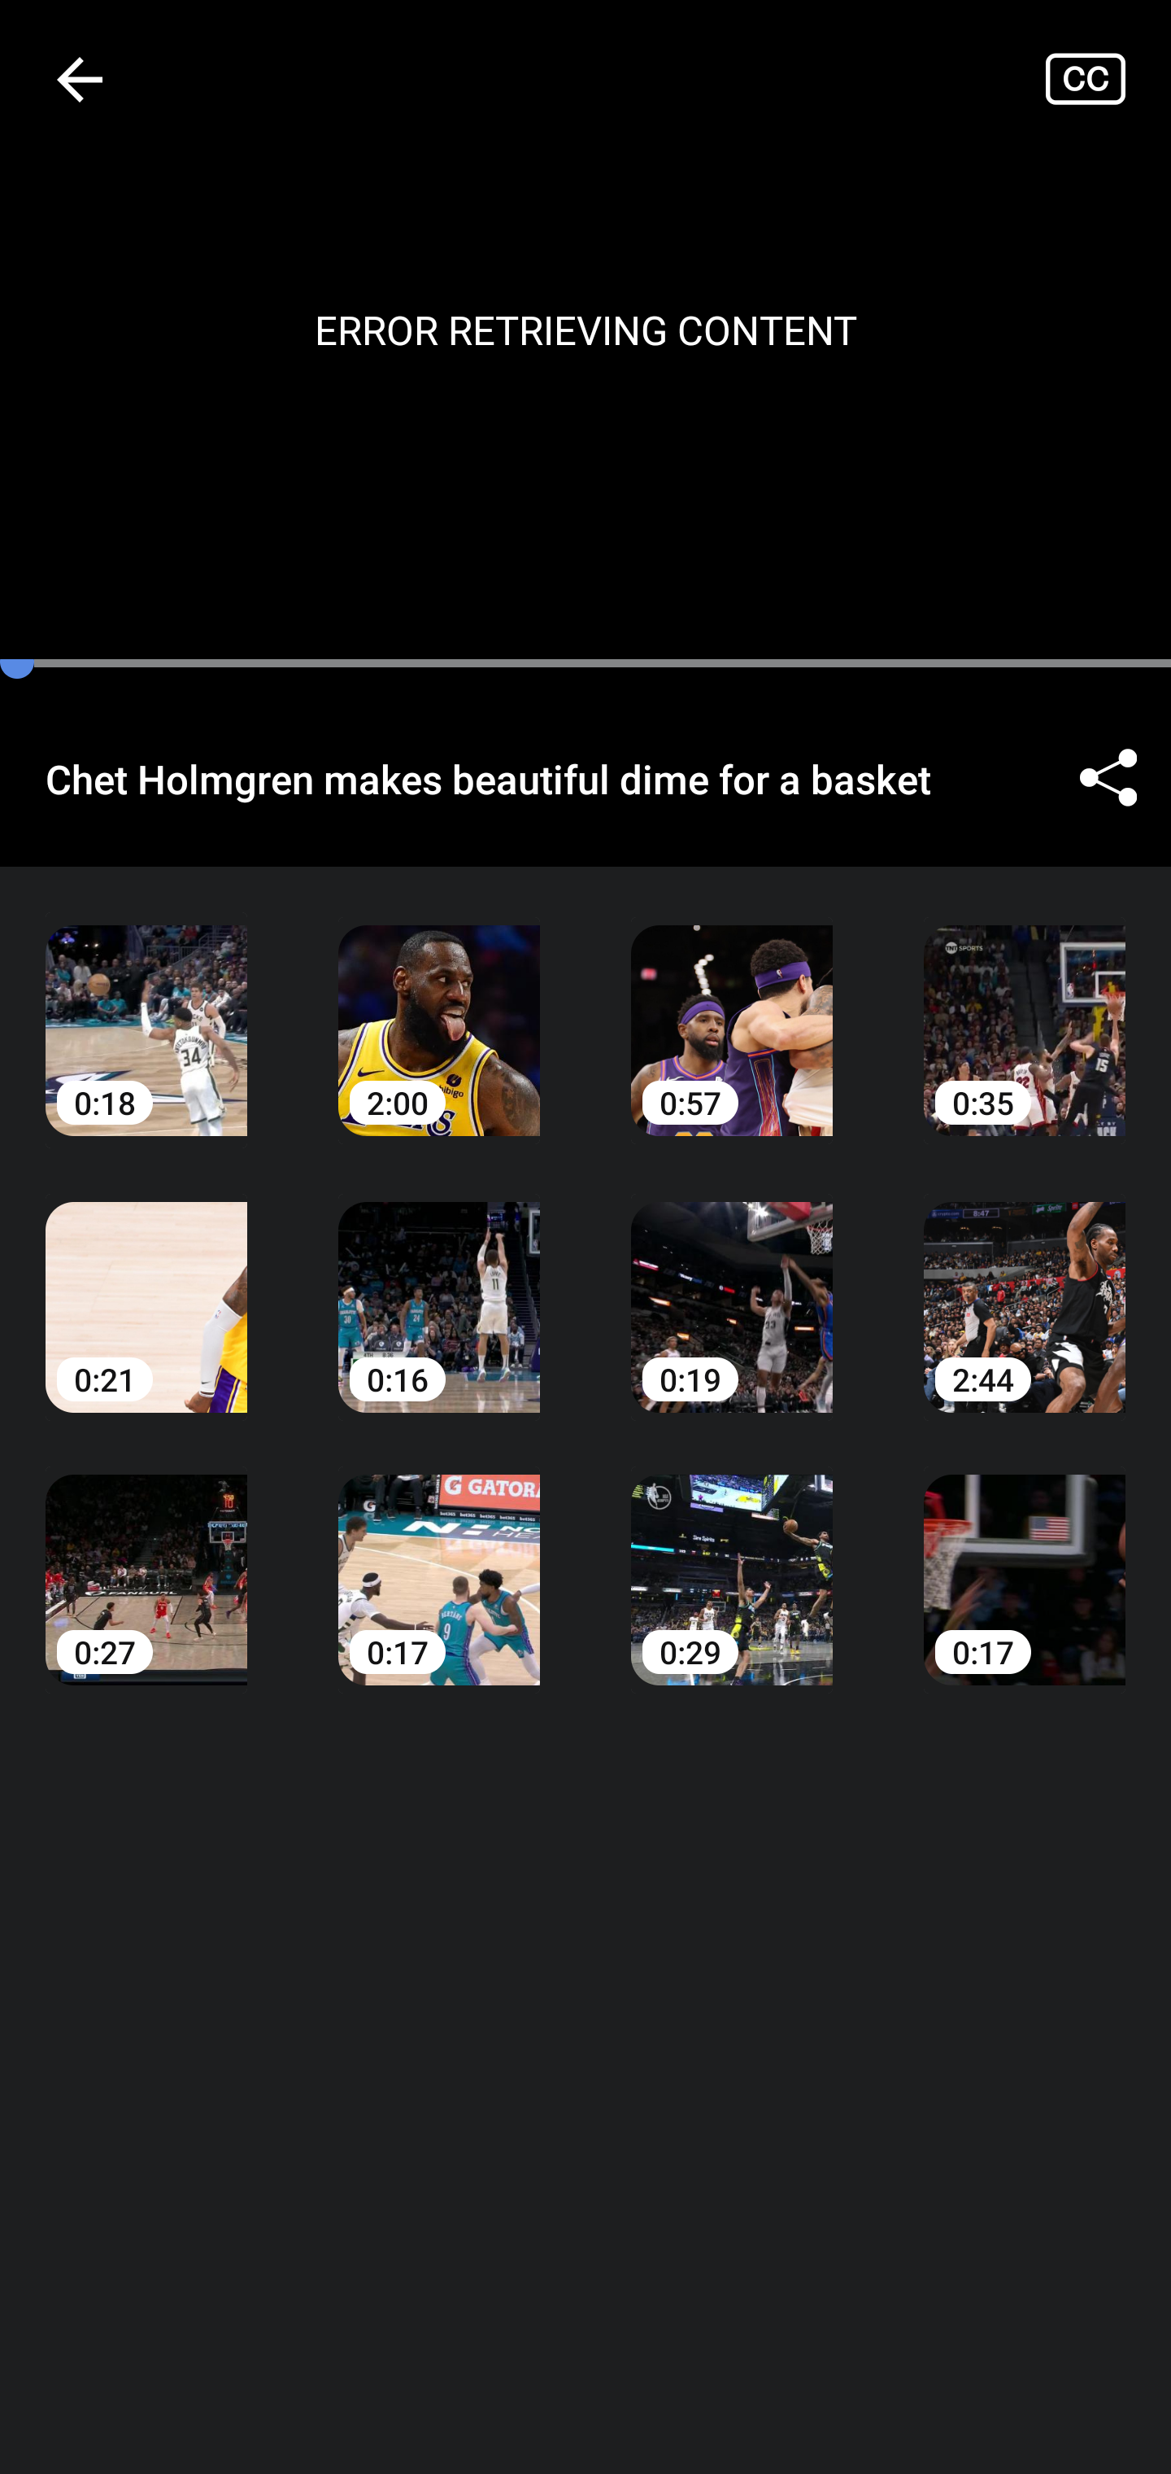 The image size is (1171, 2474). Describe the element at coordinates (439, 1283) in the screenshot. I see `0:16` at that location.